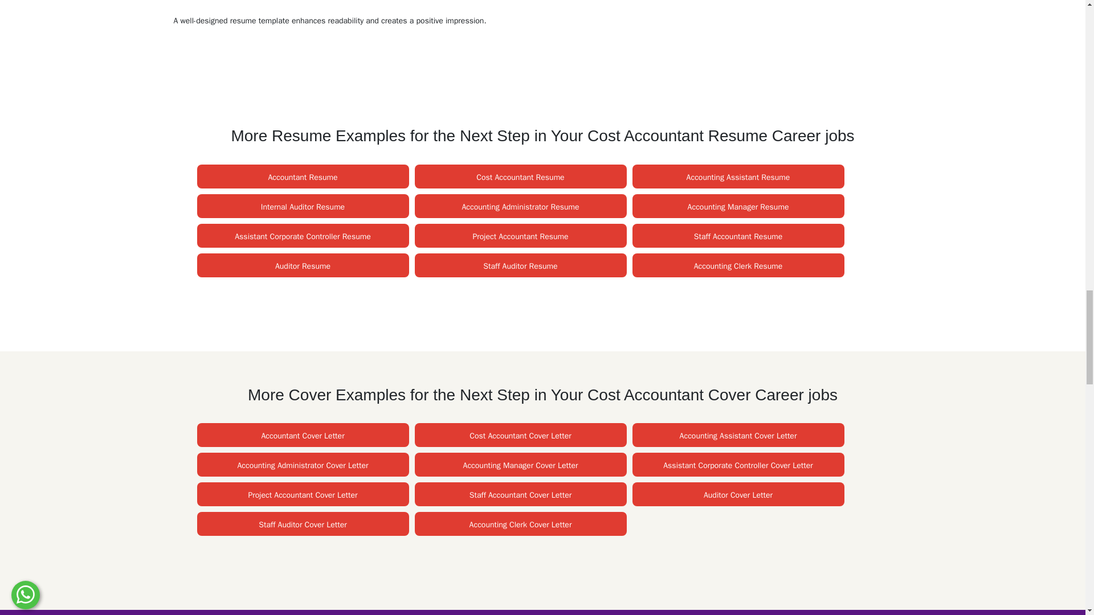 This screenshot has width=1094, height=615. What do you see at coordinates (520, 207) in the screenshot?
I see `Accounting Administrator Resume` at bounding box center [520, 207].